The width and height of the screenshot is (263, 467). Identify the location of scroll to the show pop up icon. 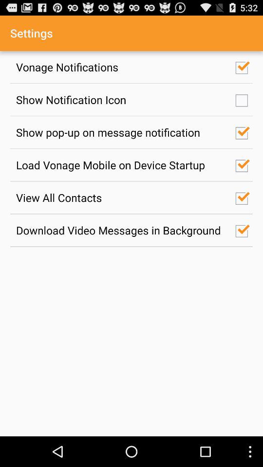
(120, 132).